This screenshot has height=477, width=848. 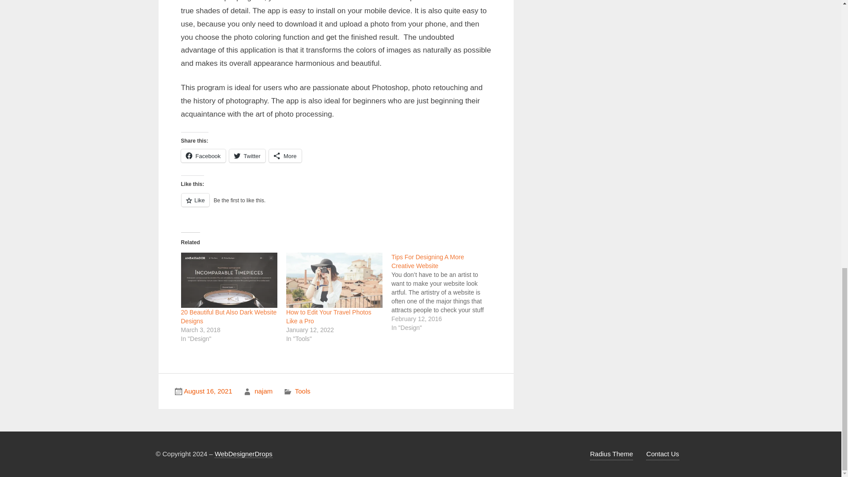 What do you see at coordinates (303, 391) in the screenshot?
I see `Tools` at bounding box center [303, 391].